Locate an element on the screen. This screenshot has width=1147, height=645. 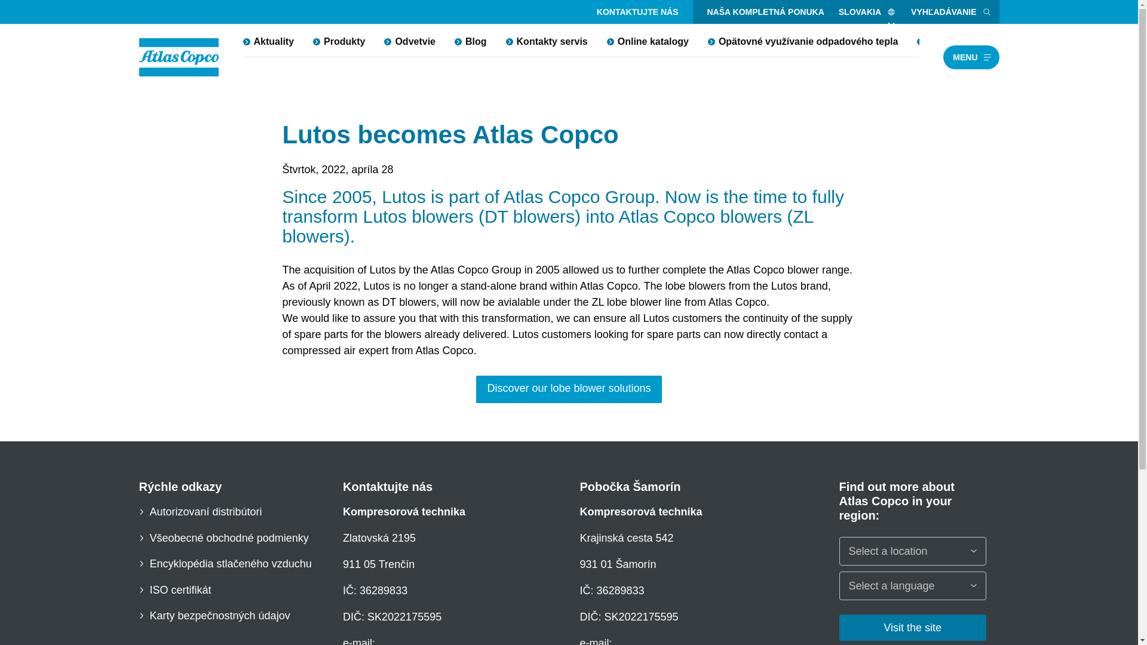
MENU is located at coordinates (971, 57).